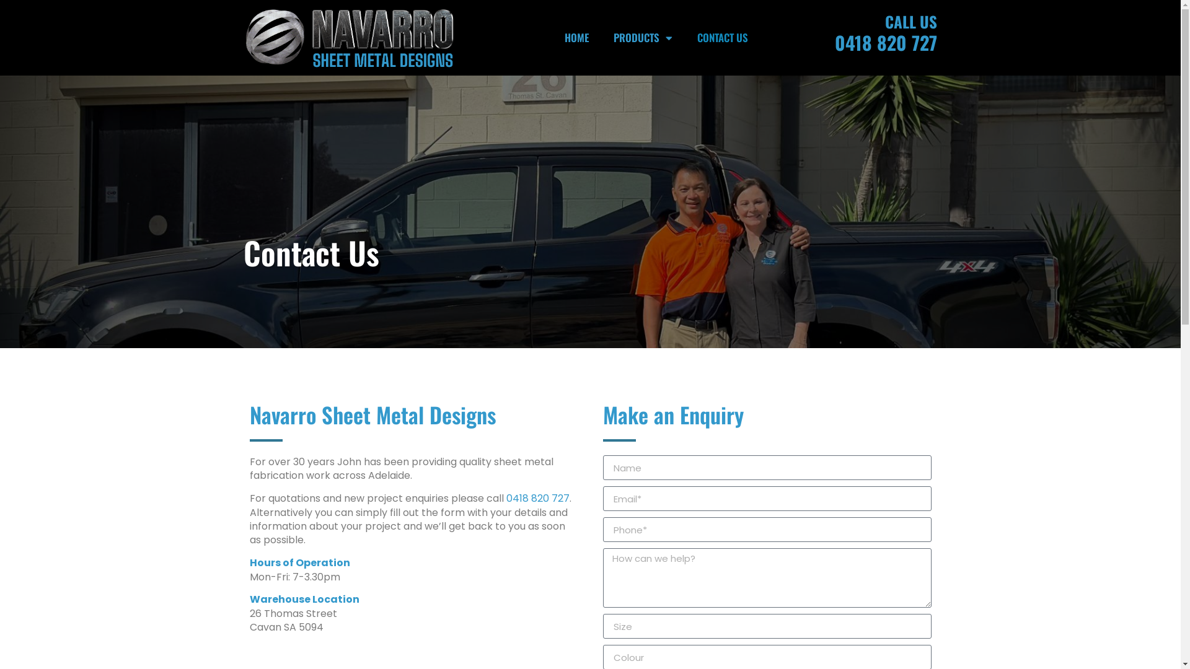 The image size is (1190, 669). Describe the element at coordinates (643, 38) in the screenshot. I see `PRODUCTS` at that location.